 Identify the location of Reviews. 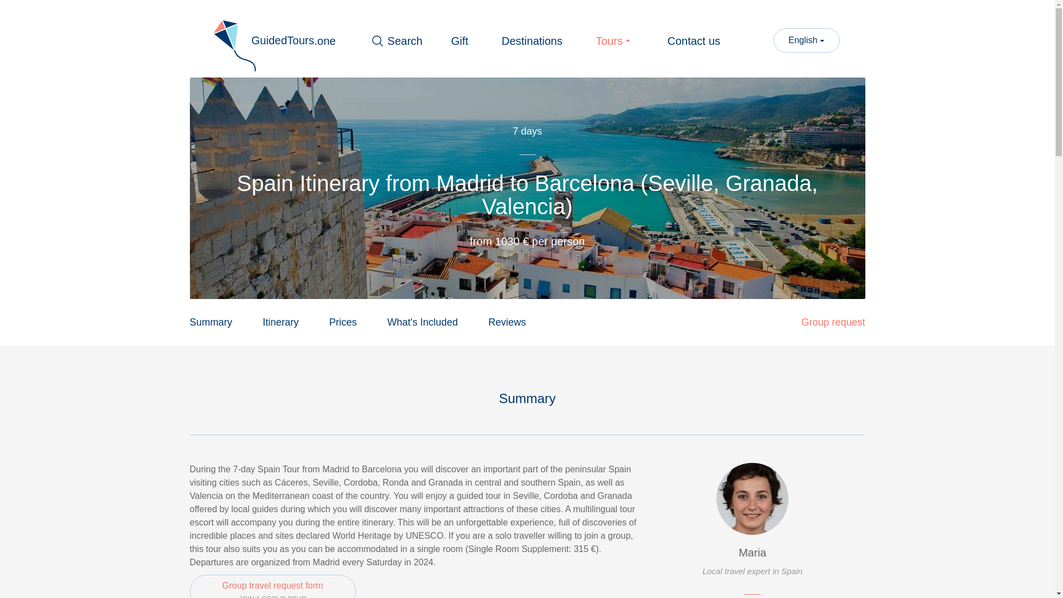
(694, 41).